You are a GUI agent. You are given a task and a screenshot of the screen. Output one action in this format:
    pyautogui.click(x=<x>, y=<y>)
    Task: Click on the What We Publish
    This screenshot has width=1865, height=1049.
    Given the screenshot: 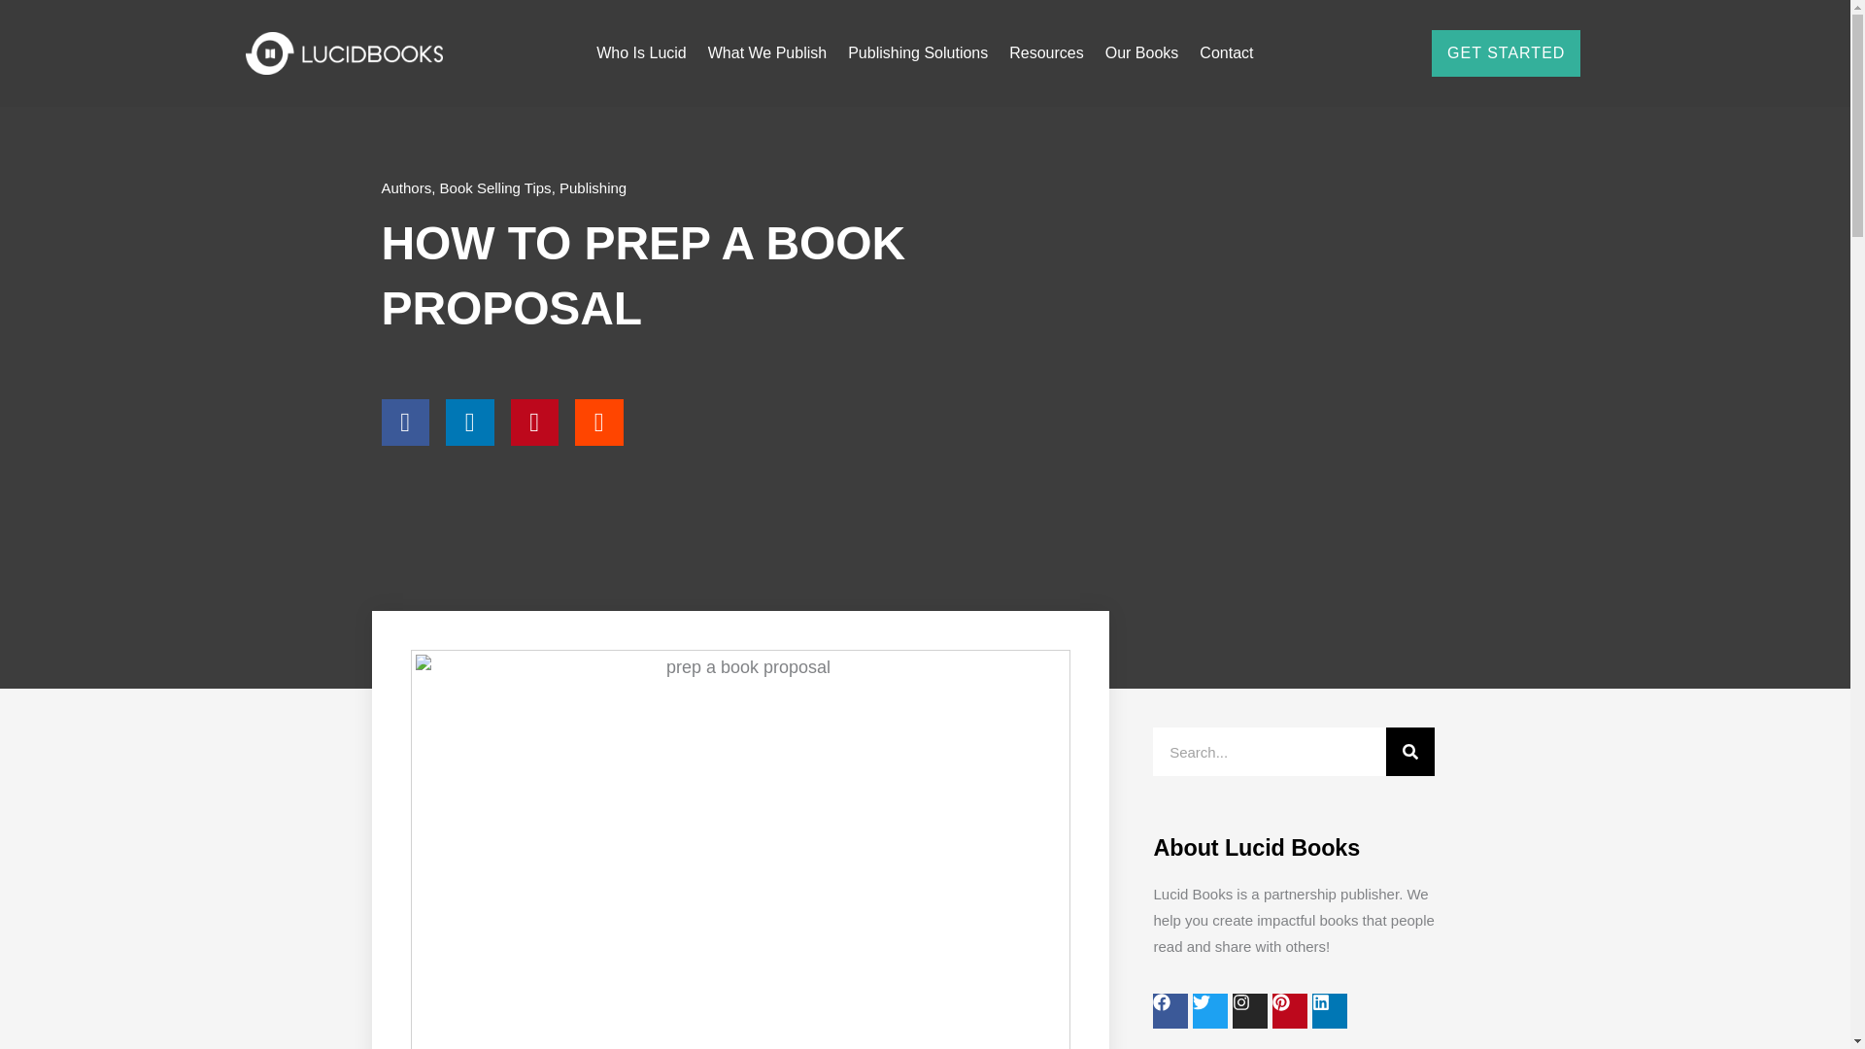 What is the action you would take?
    pyautogui.click(x=767, y=52)
    